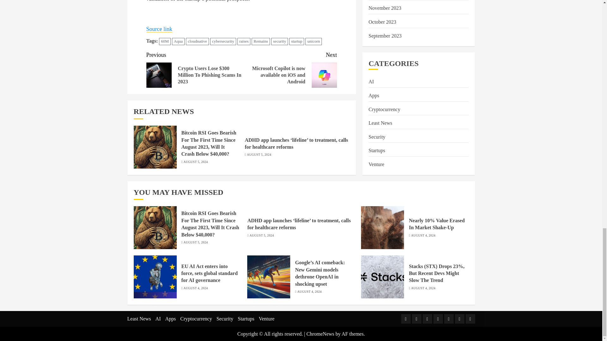  What do you see at coordinates (178, 41) in the screenshot?
I see `Aqua` at bounding box center [178, 41].